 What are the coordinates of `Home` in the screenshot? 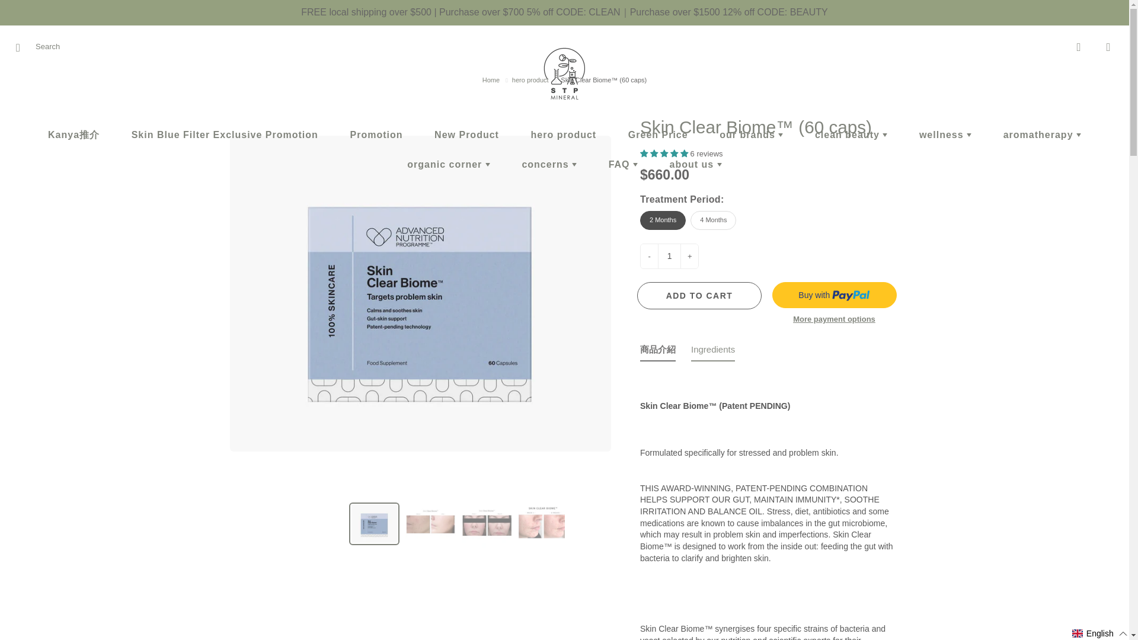 It's located at (491, 79).